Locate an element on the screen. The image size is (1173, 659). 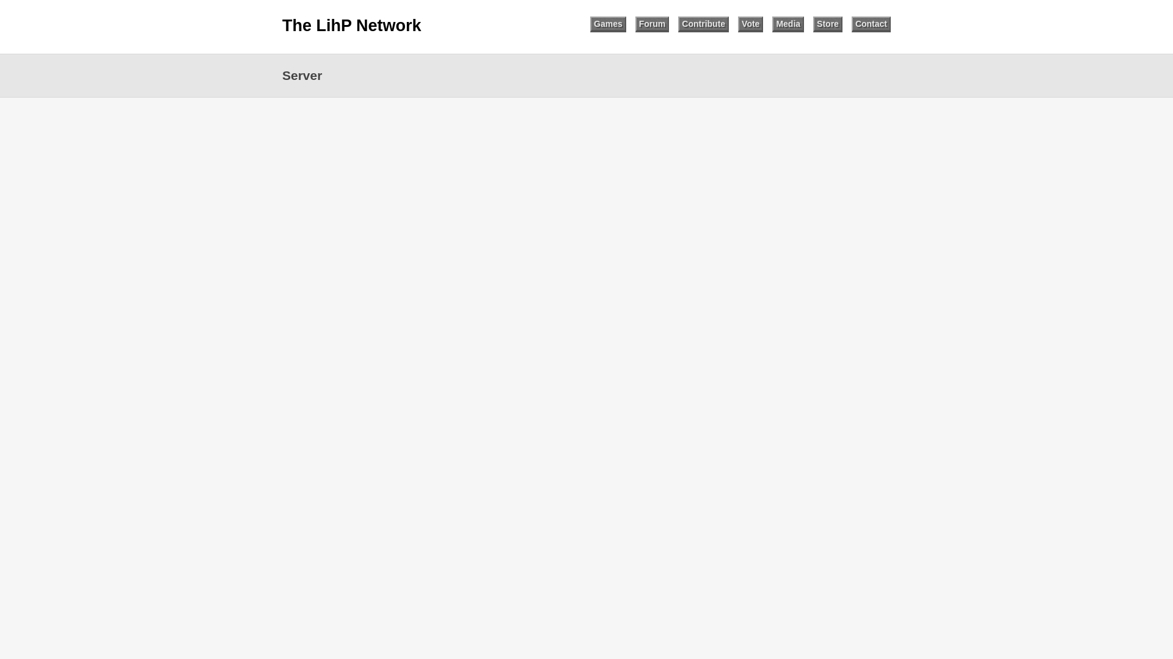
Choose a game mode for more information. is located at coordinates (608, 24).